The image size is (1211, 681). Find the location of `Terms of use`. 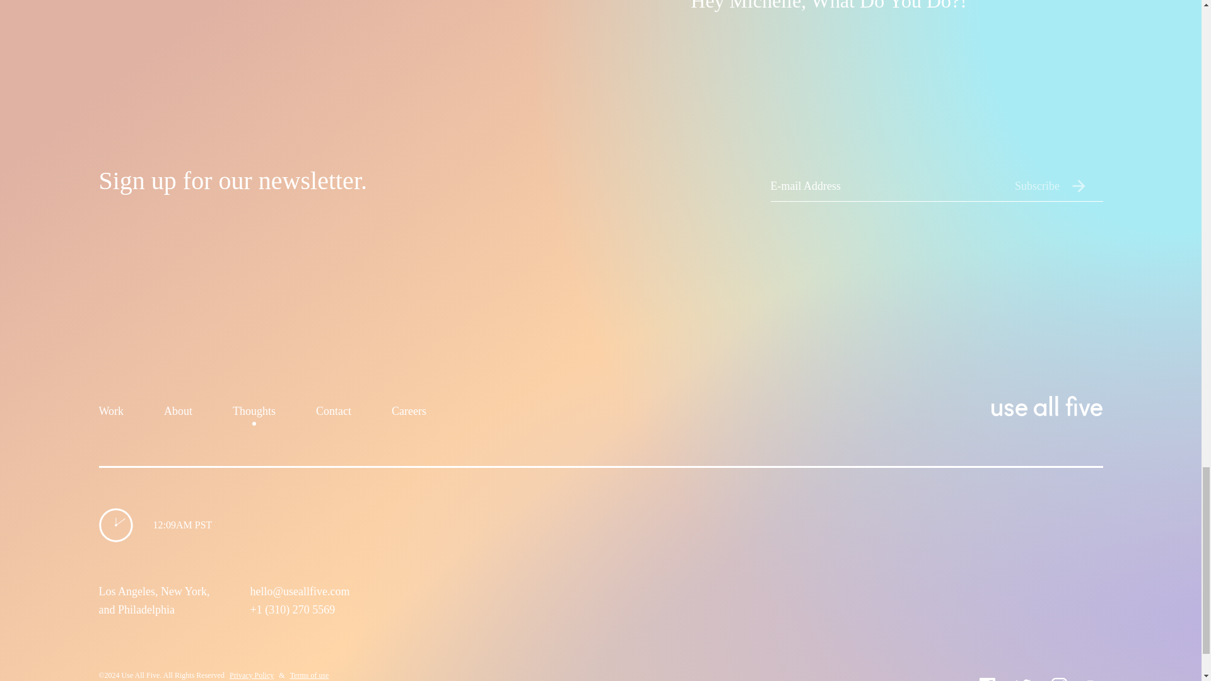

Terms of use is located at coordinates (310, 675).